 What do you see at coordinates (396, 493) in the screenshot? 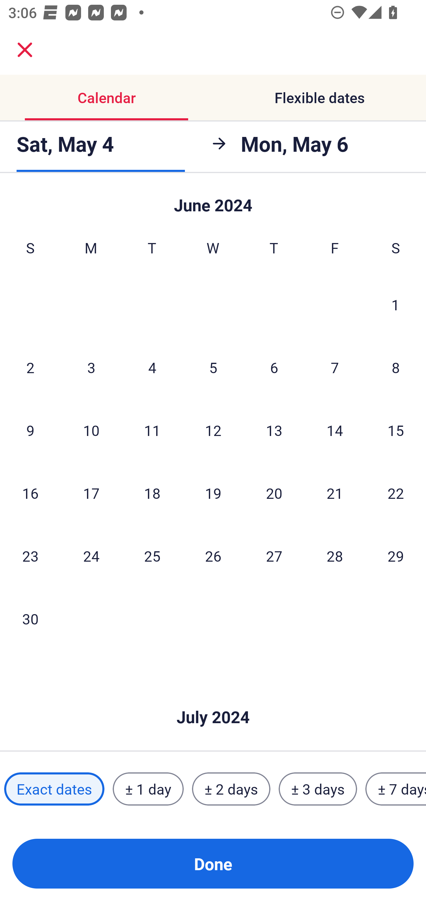
I see `22 Saturday, June 22, 2024` at bounding box center [396, 493].